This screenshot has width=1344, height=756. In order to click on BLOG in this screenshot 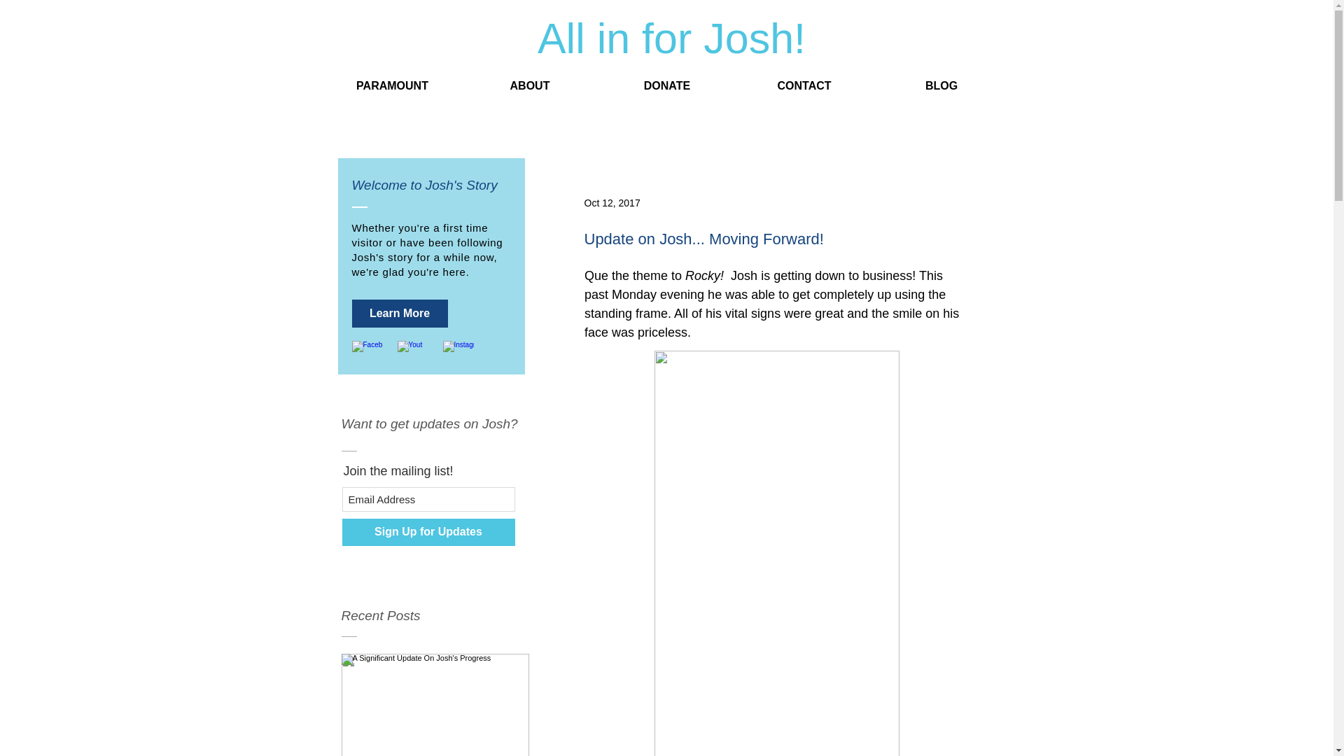, I will do `click(941, 85)`.